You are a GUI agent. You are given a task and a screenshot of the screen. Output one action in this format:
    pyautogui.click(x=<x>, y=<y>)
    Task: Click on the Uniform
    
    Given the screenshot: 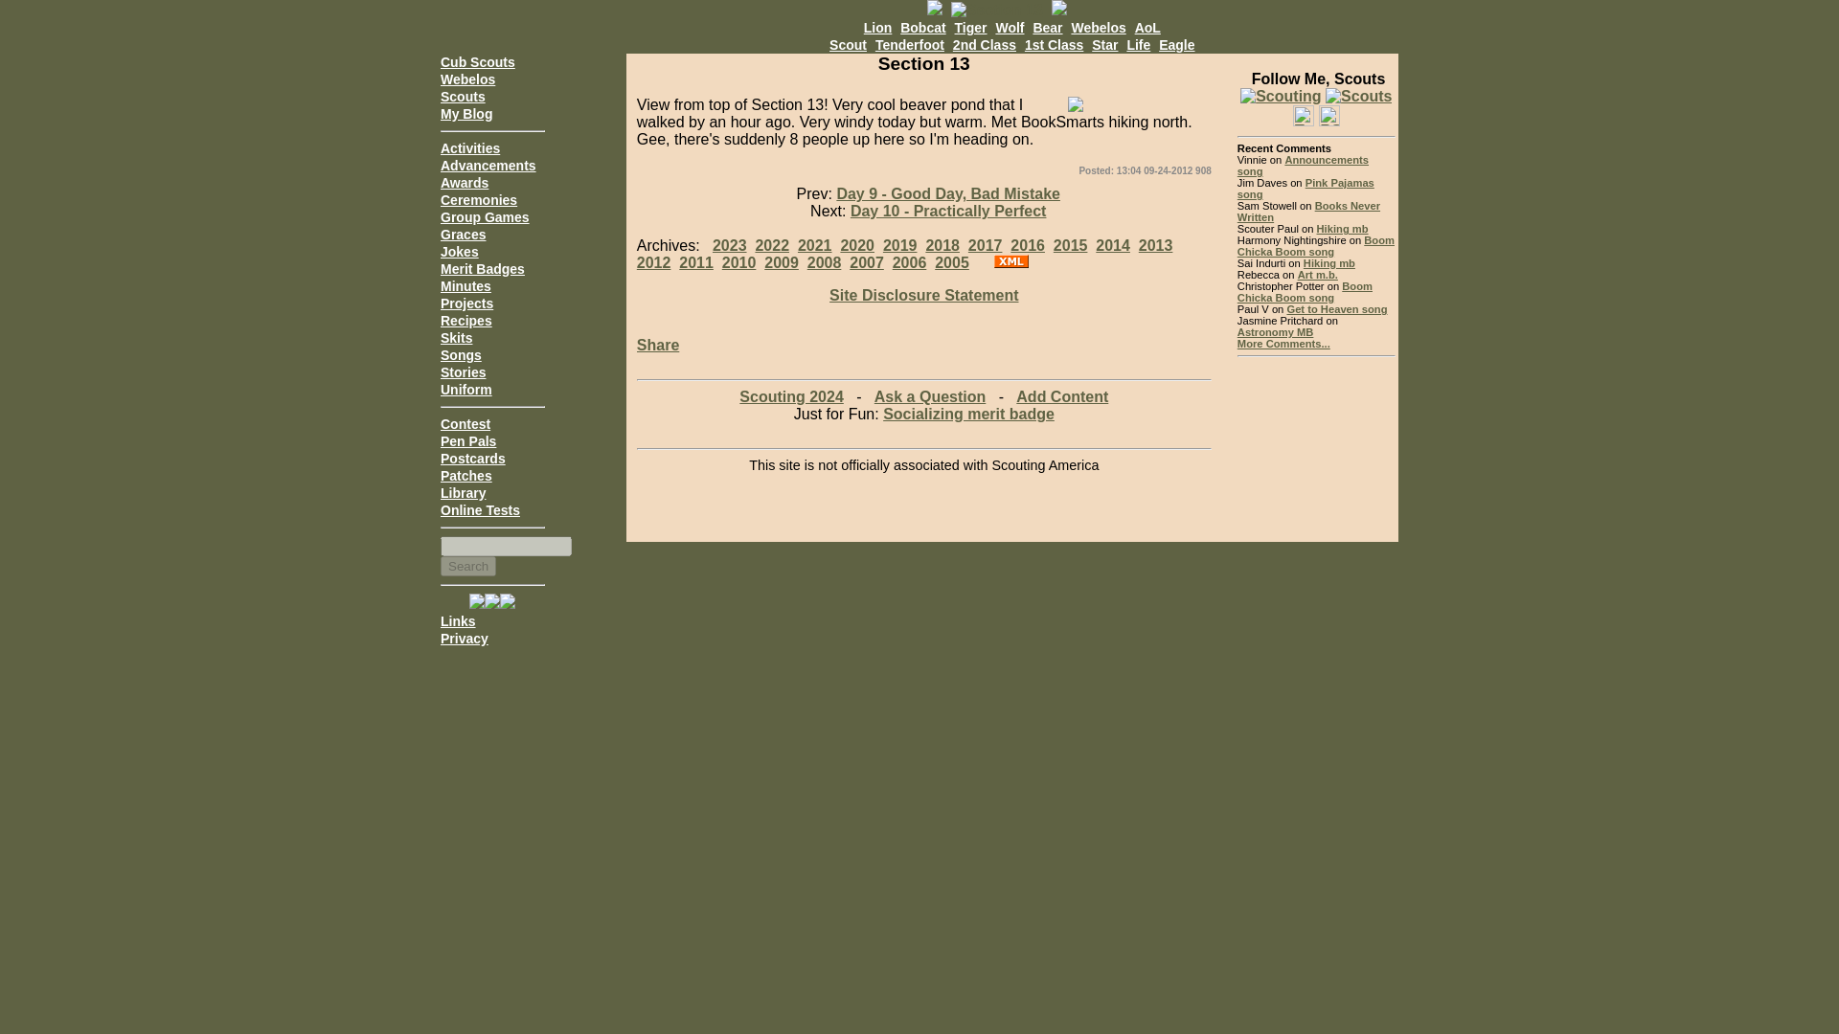 What is the action you would take?
    pyautogui.click(x=466, y=389)
    